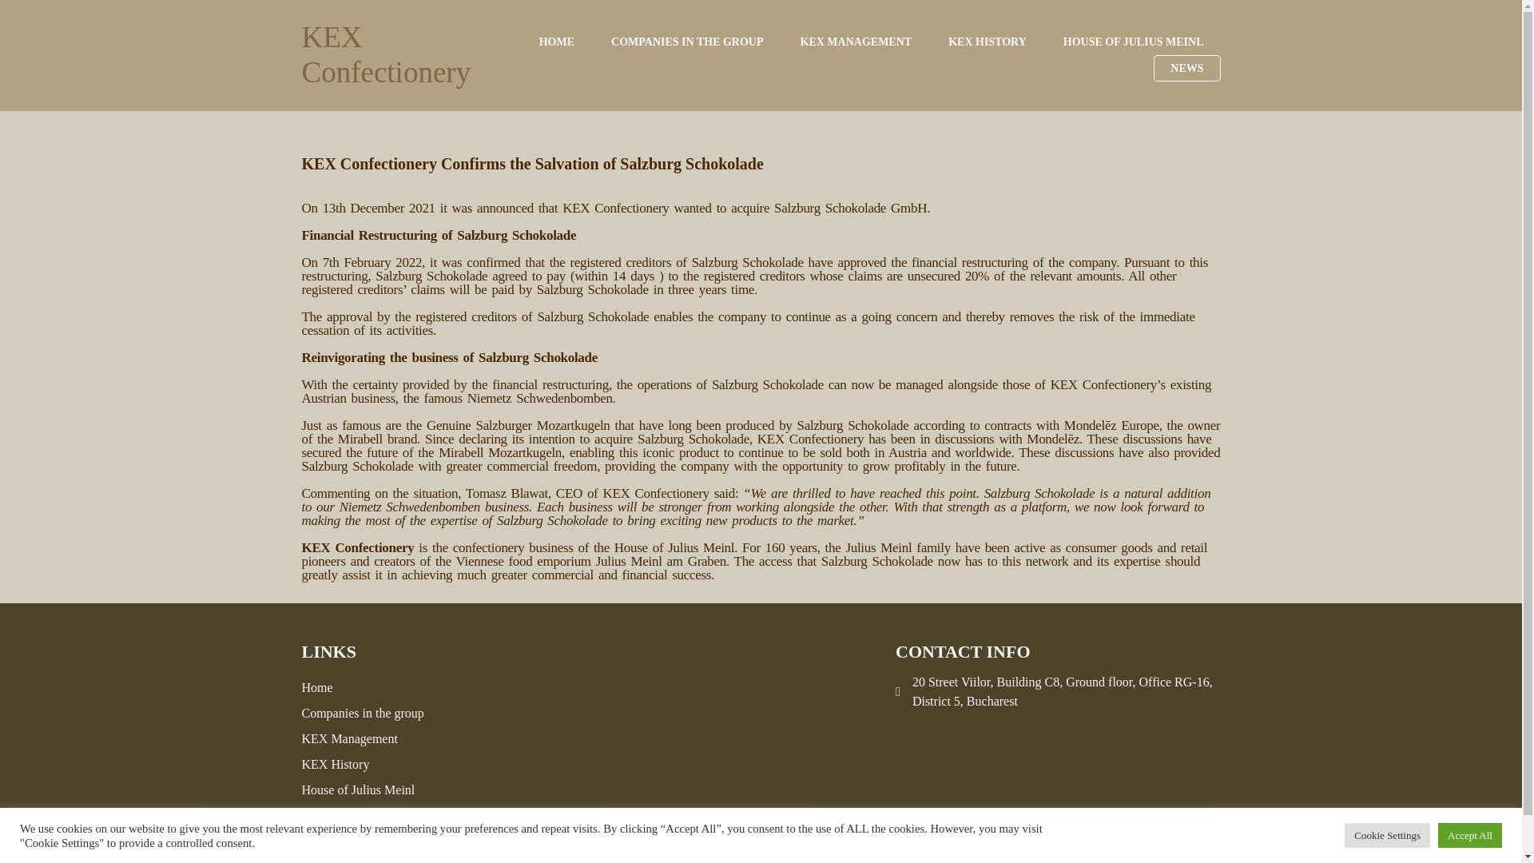  I want to click on HOUSE OF JULIUS MEINL, so click(1133, 42).